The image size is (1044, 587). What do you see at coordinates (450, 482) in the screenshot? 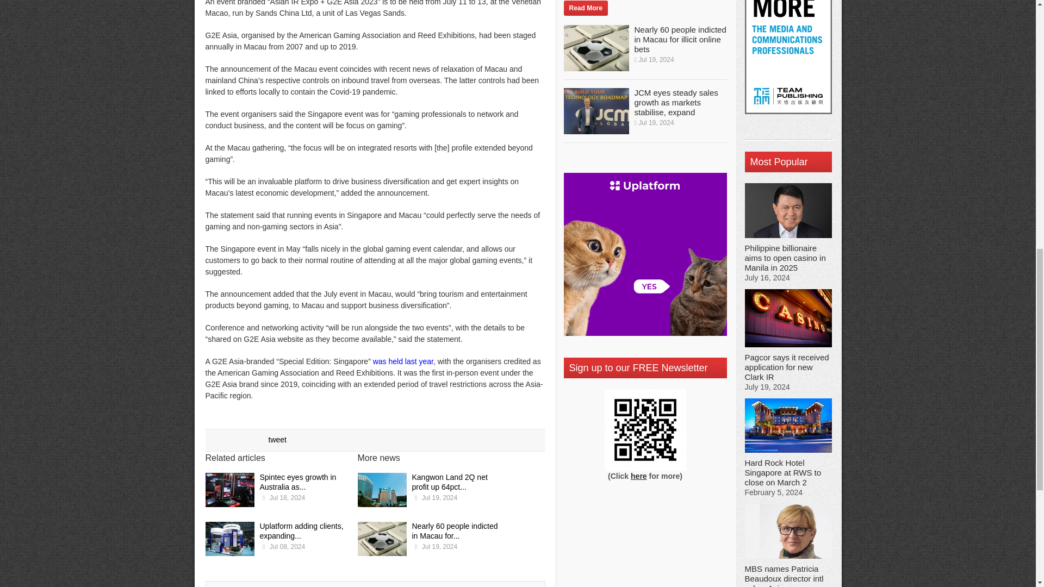
I see `Kangwon Land 2Q net profit up 64pct...` at bounding box center [450, 482].